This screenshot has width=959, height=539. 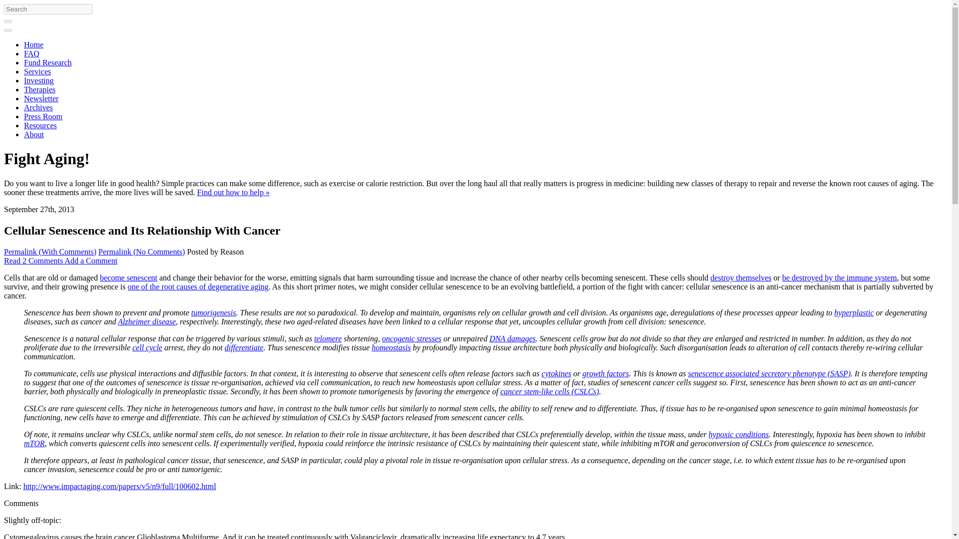 I want to click on one of the root causes of degenerative aging, so click(x=198, y=286).